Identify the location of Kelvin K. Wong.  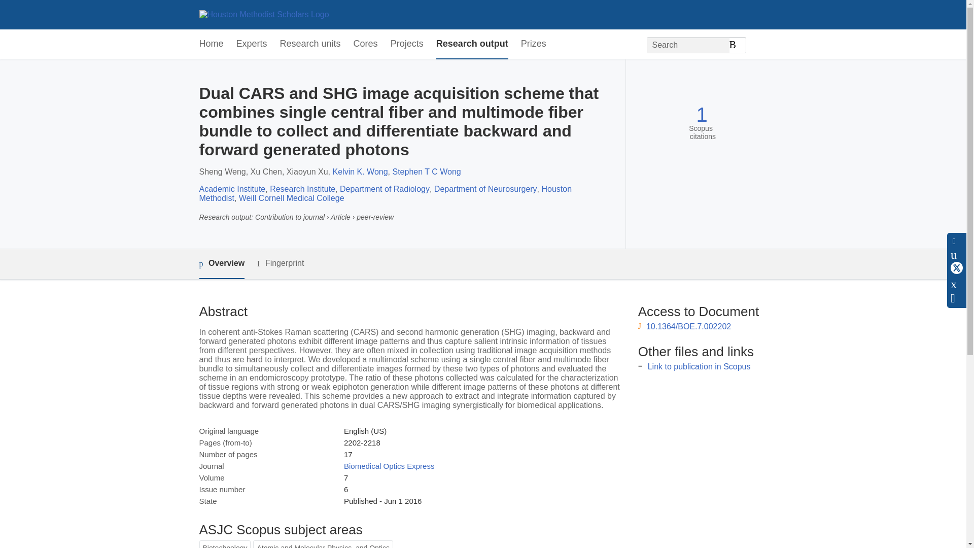
(360, 172).